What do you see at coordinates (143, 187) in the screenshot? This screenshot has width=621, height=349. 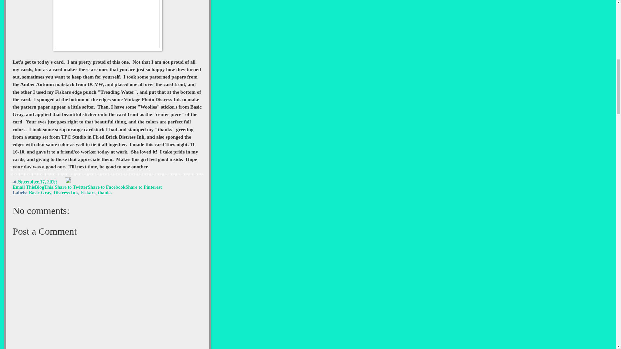 I see `Share to Pinterest` at bounding box center [143, 187].